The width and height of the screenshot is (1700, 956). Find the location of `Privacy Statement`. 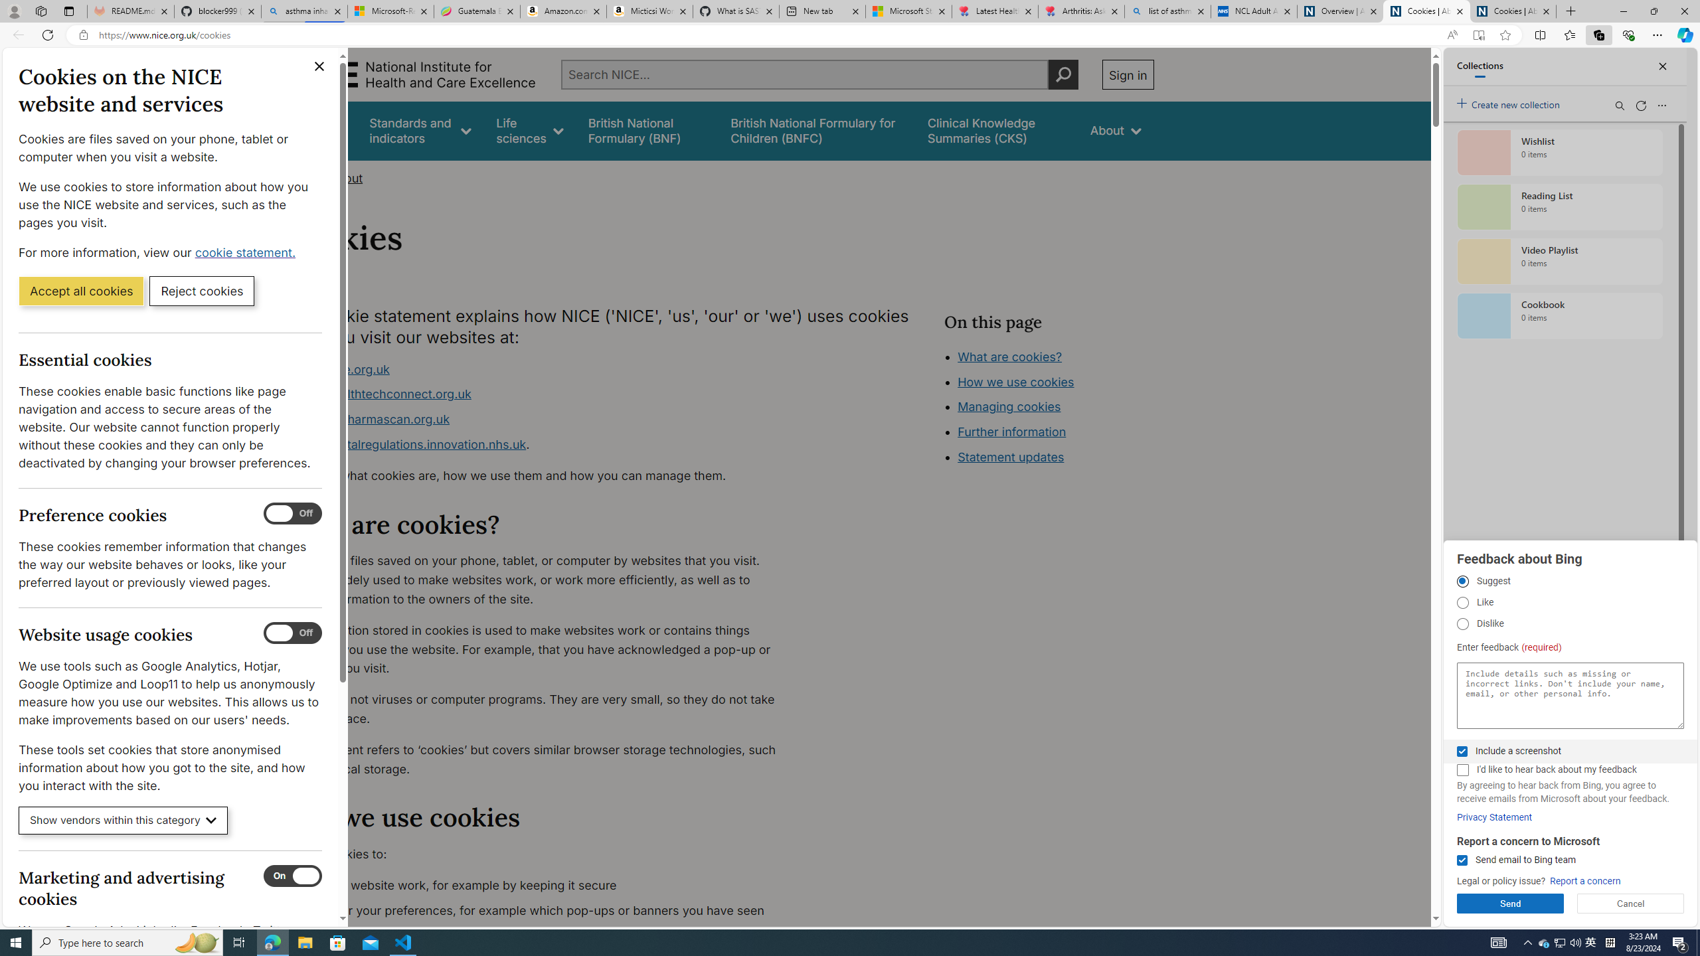

Privacy Statement is located at coordinates (1495, 817).